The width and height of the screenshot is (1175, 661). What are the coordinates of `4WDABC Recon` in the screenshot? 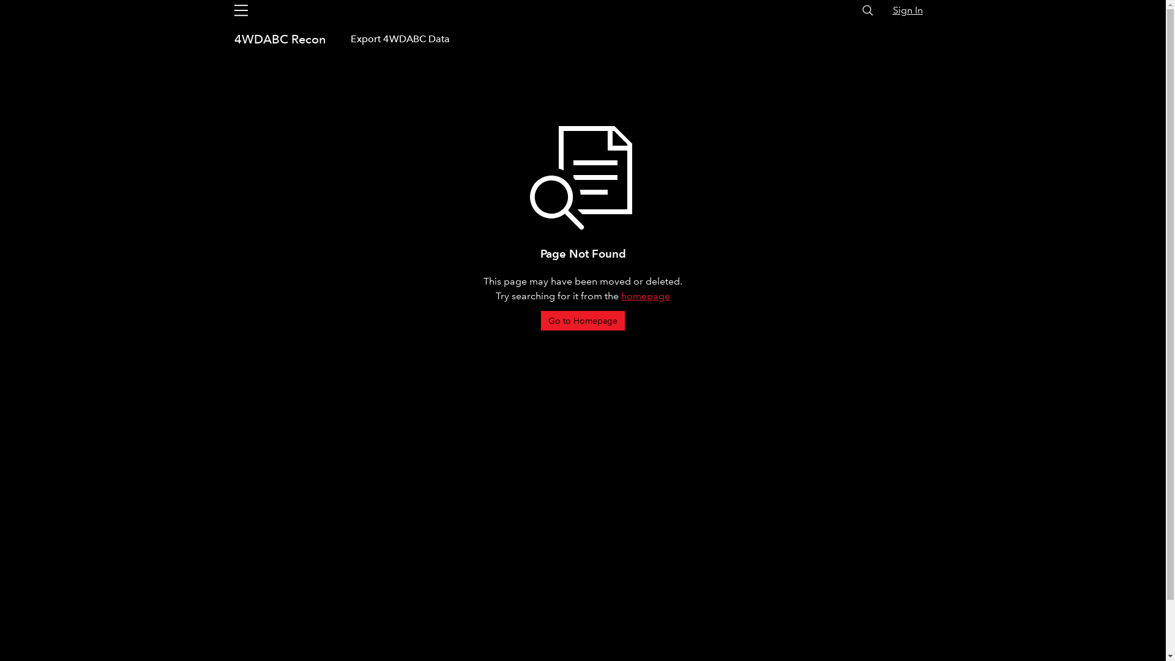 It's located at (282, 39).